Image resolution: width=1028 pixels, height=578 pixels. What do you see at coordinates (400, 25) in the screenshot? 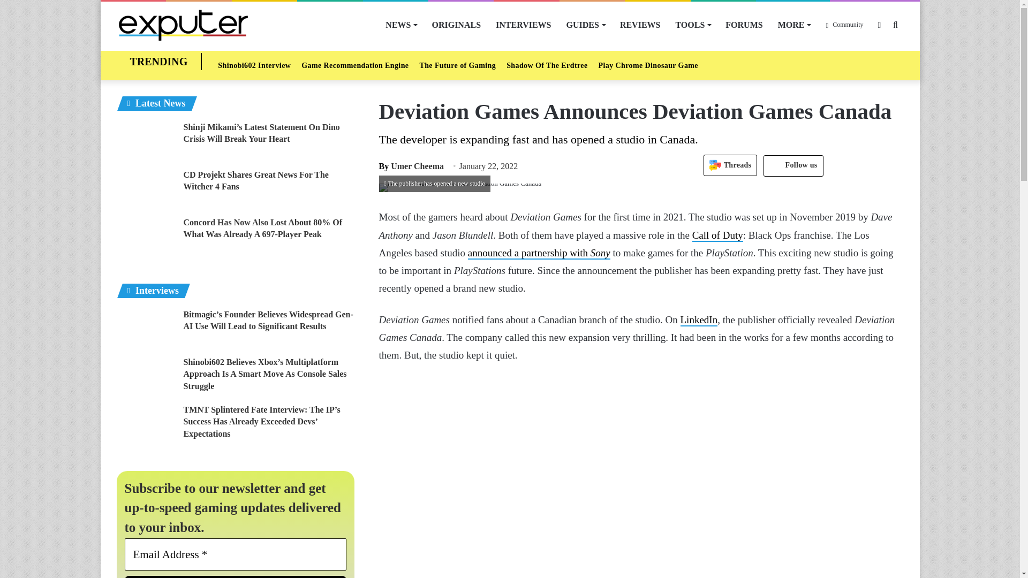
I see `NEWS` at bounding box center [400, 25].